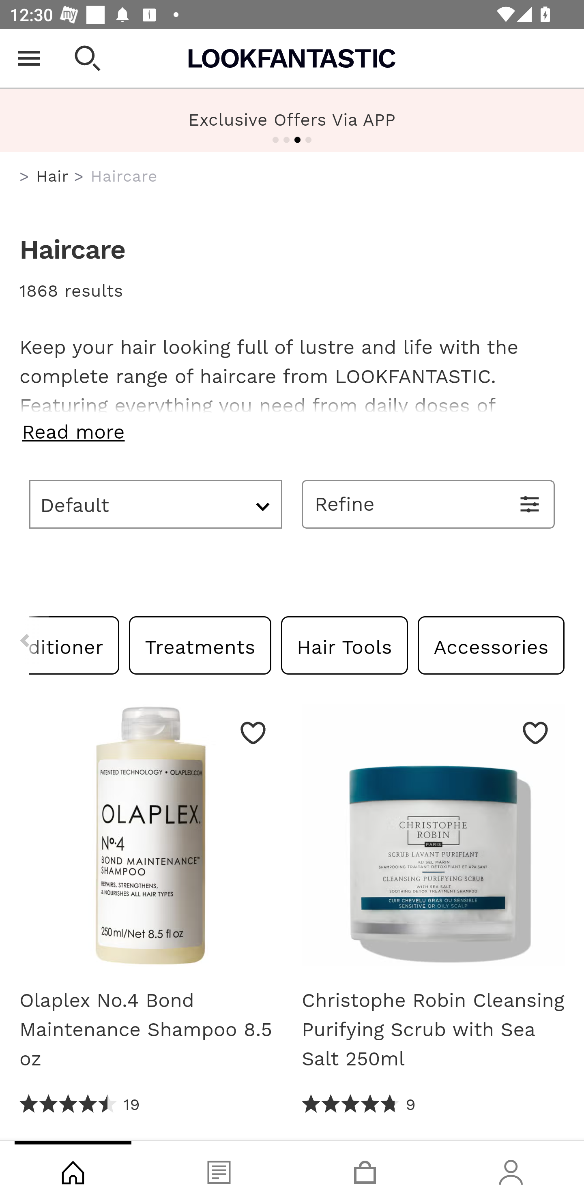 The image size is (584, 1200). What do you see at coordinates (24, 177) in the screenshot?
I see `us.lookfantastic` at bounding box center [24, 177].